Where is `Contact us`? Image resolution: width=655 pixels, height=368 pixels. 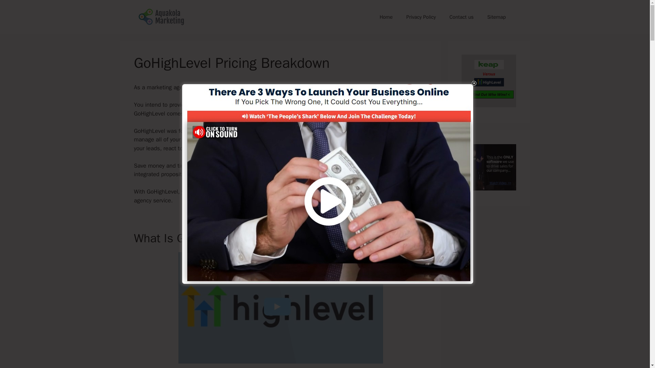 Contact us is located at coordinates (462, 17).